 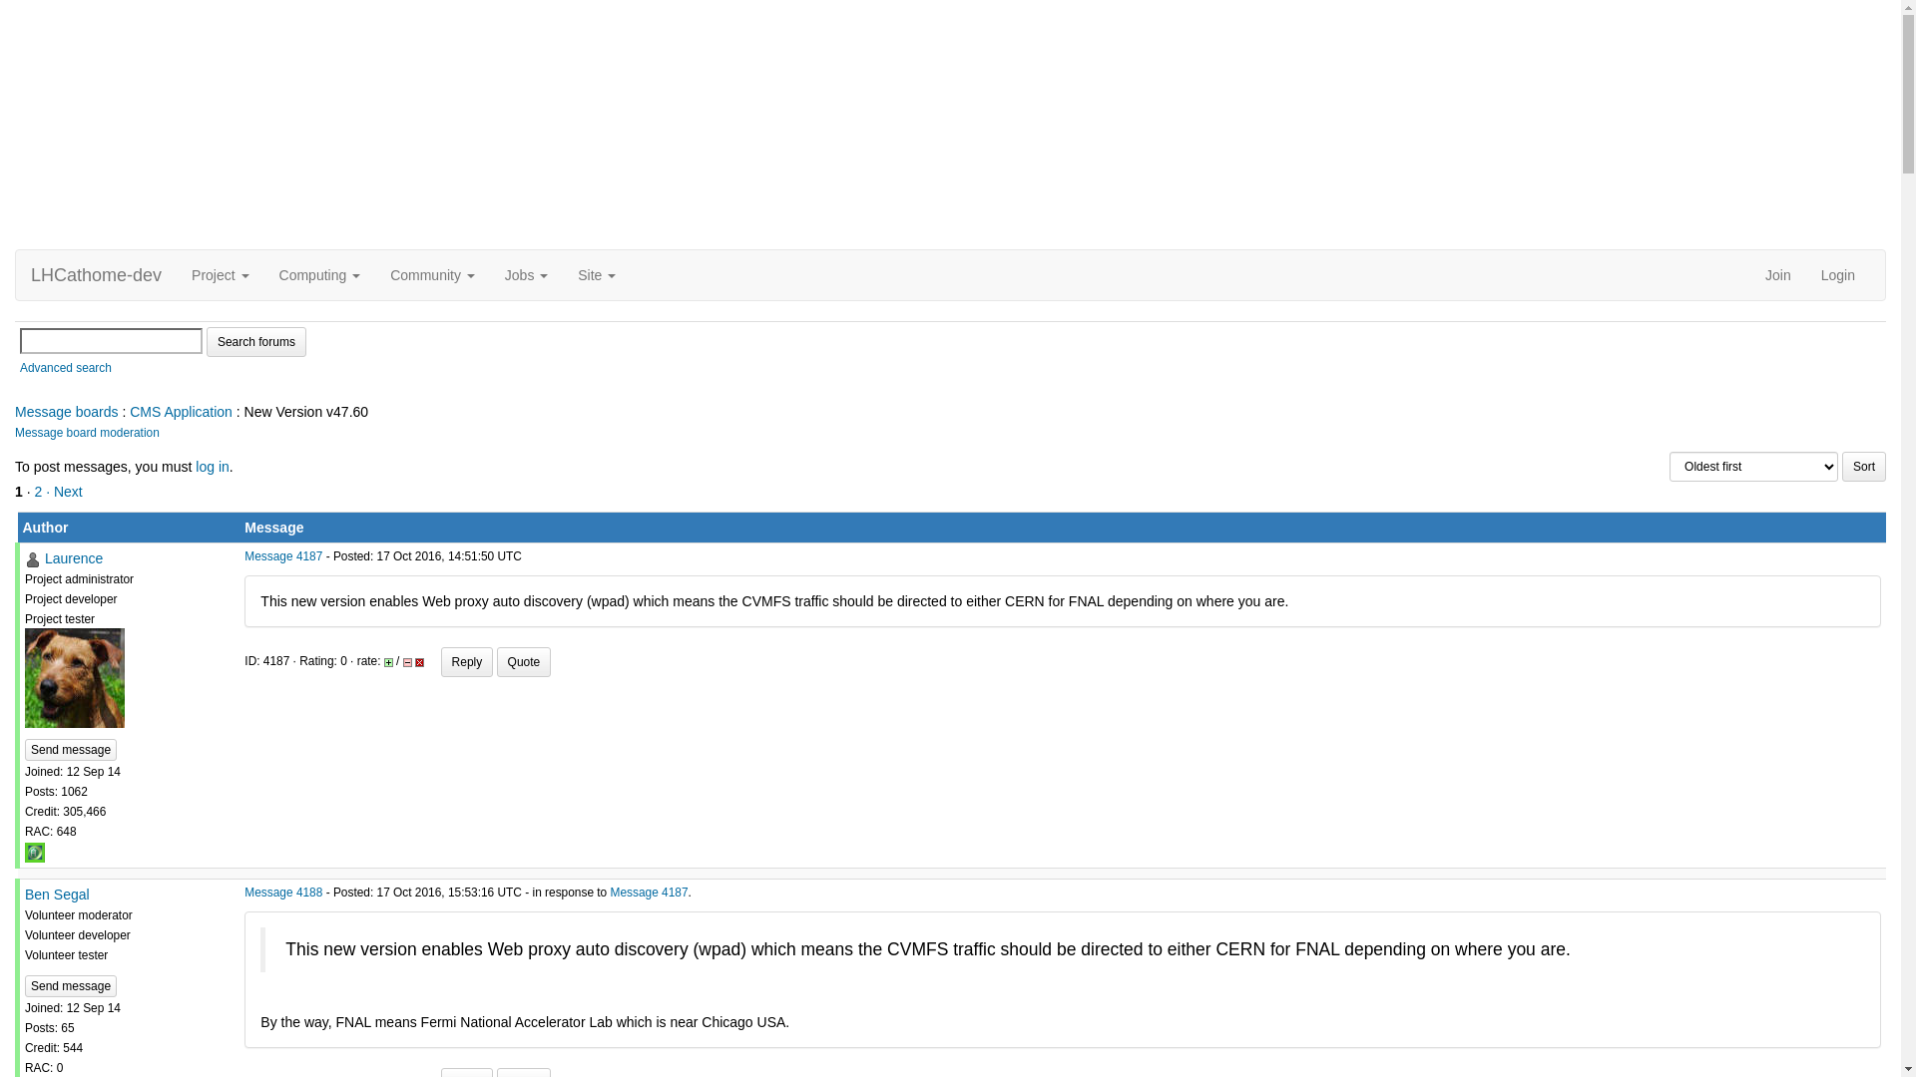 What do you see at coordinates (74, 558) in the screenshot?
I see `Laurence` at bounding box center [74, 558].